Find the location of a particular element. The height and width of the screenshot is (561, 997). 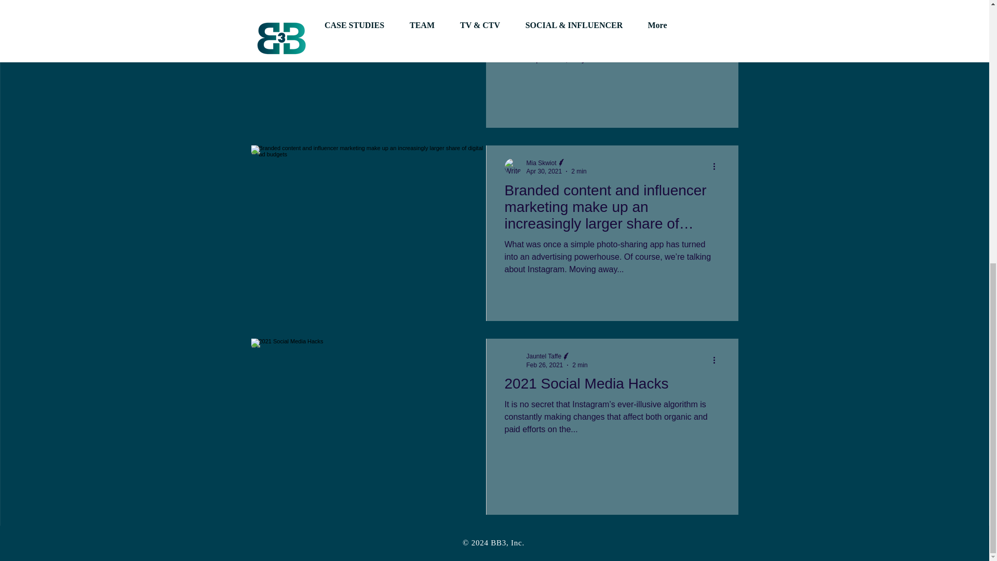

Influencer Marketing vs Display Advertising is located at coordinates (612, 14).